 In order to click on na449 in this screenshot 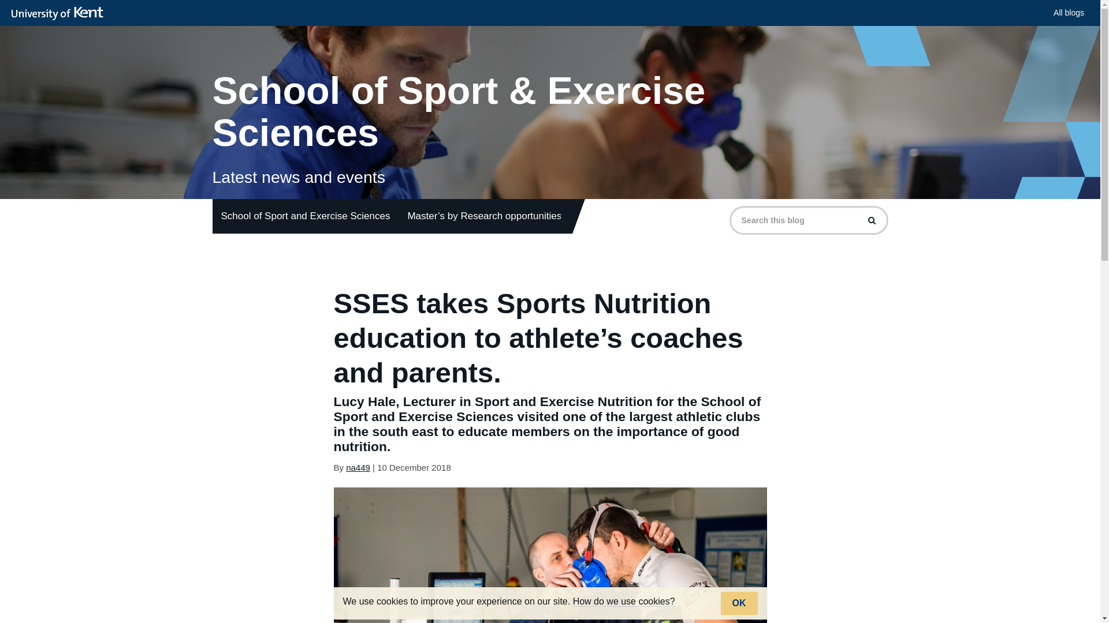, I will do `click(358, 467)`.